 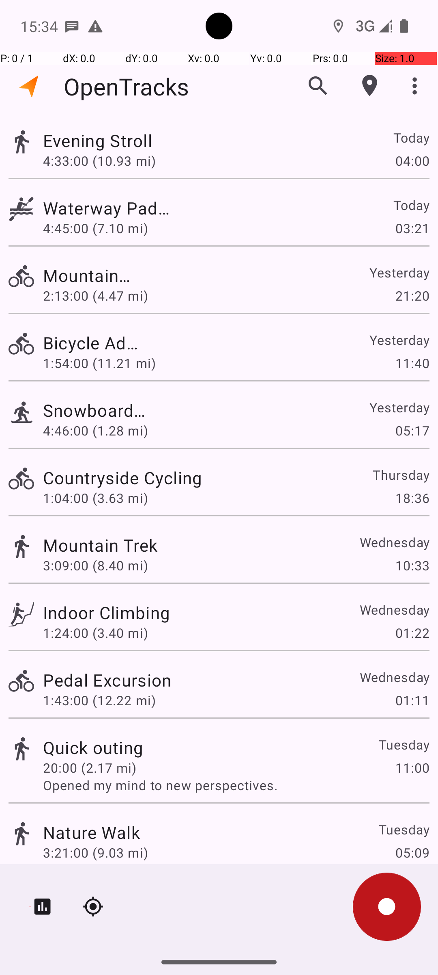 What do you see at coordinates (412, 852) in the screenshot?
I see `05:09` at bounding box center [412, 852].